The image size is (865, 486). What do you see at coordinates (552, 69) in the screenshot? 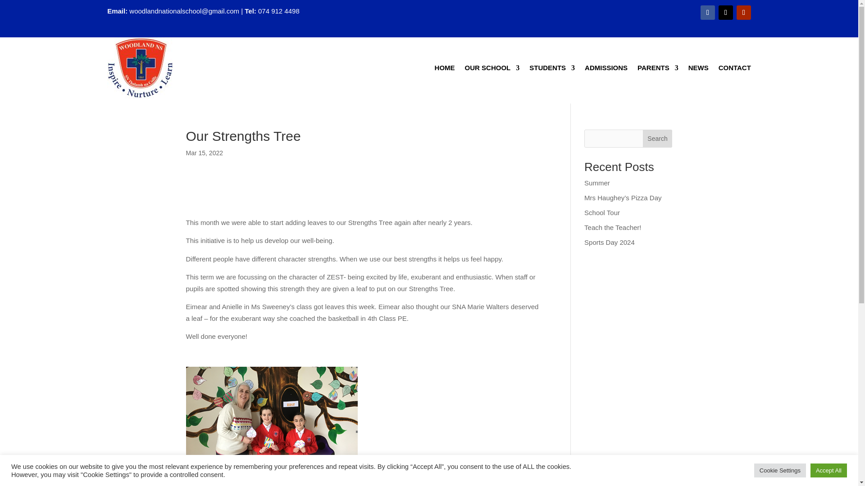
I see `STUDENTS` at bounding box center [552, 69].